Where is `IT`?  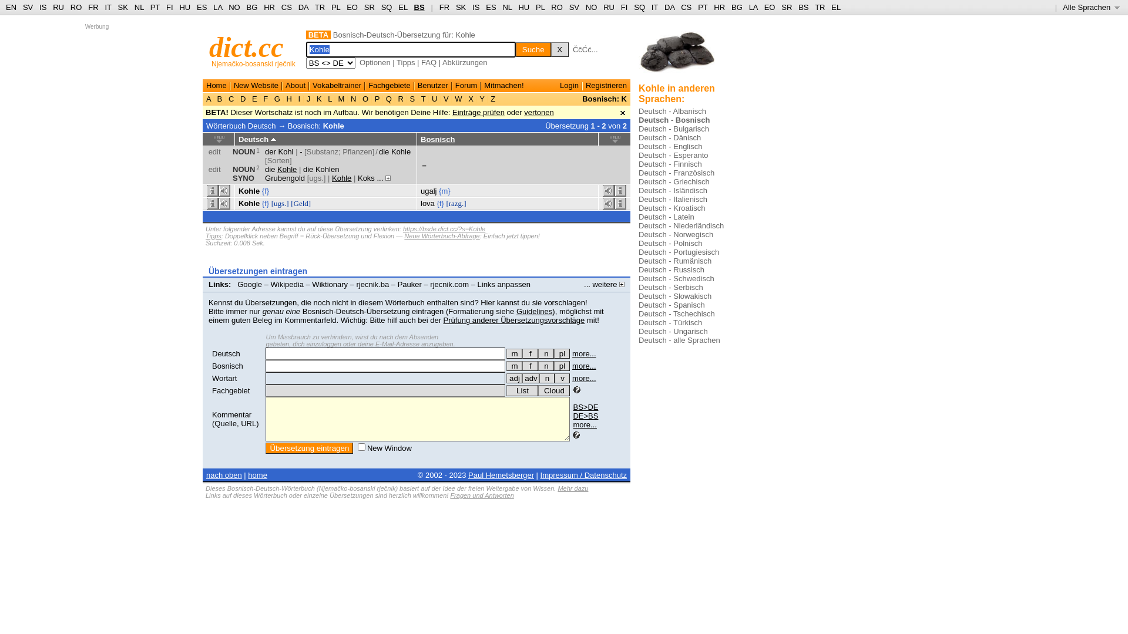
IT is located at coordinates (108, 7).